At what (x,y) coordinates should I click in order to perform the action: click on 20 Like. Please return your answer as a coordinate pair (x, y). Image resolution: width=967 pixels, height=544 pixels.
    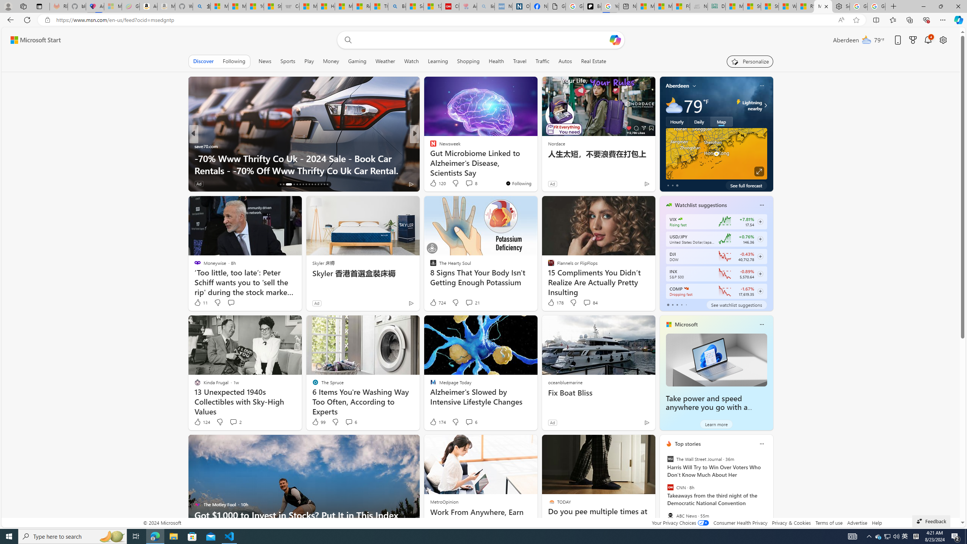
    Looking at the image, I should click on (434, 184).